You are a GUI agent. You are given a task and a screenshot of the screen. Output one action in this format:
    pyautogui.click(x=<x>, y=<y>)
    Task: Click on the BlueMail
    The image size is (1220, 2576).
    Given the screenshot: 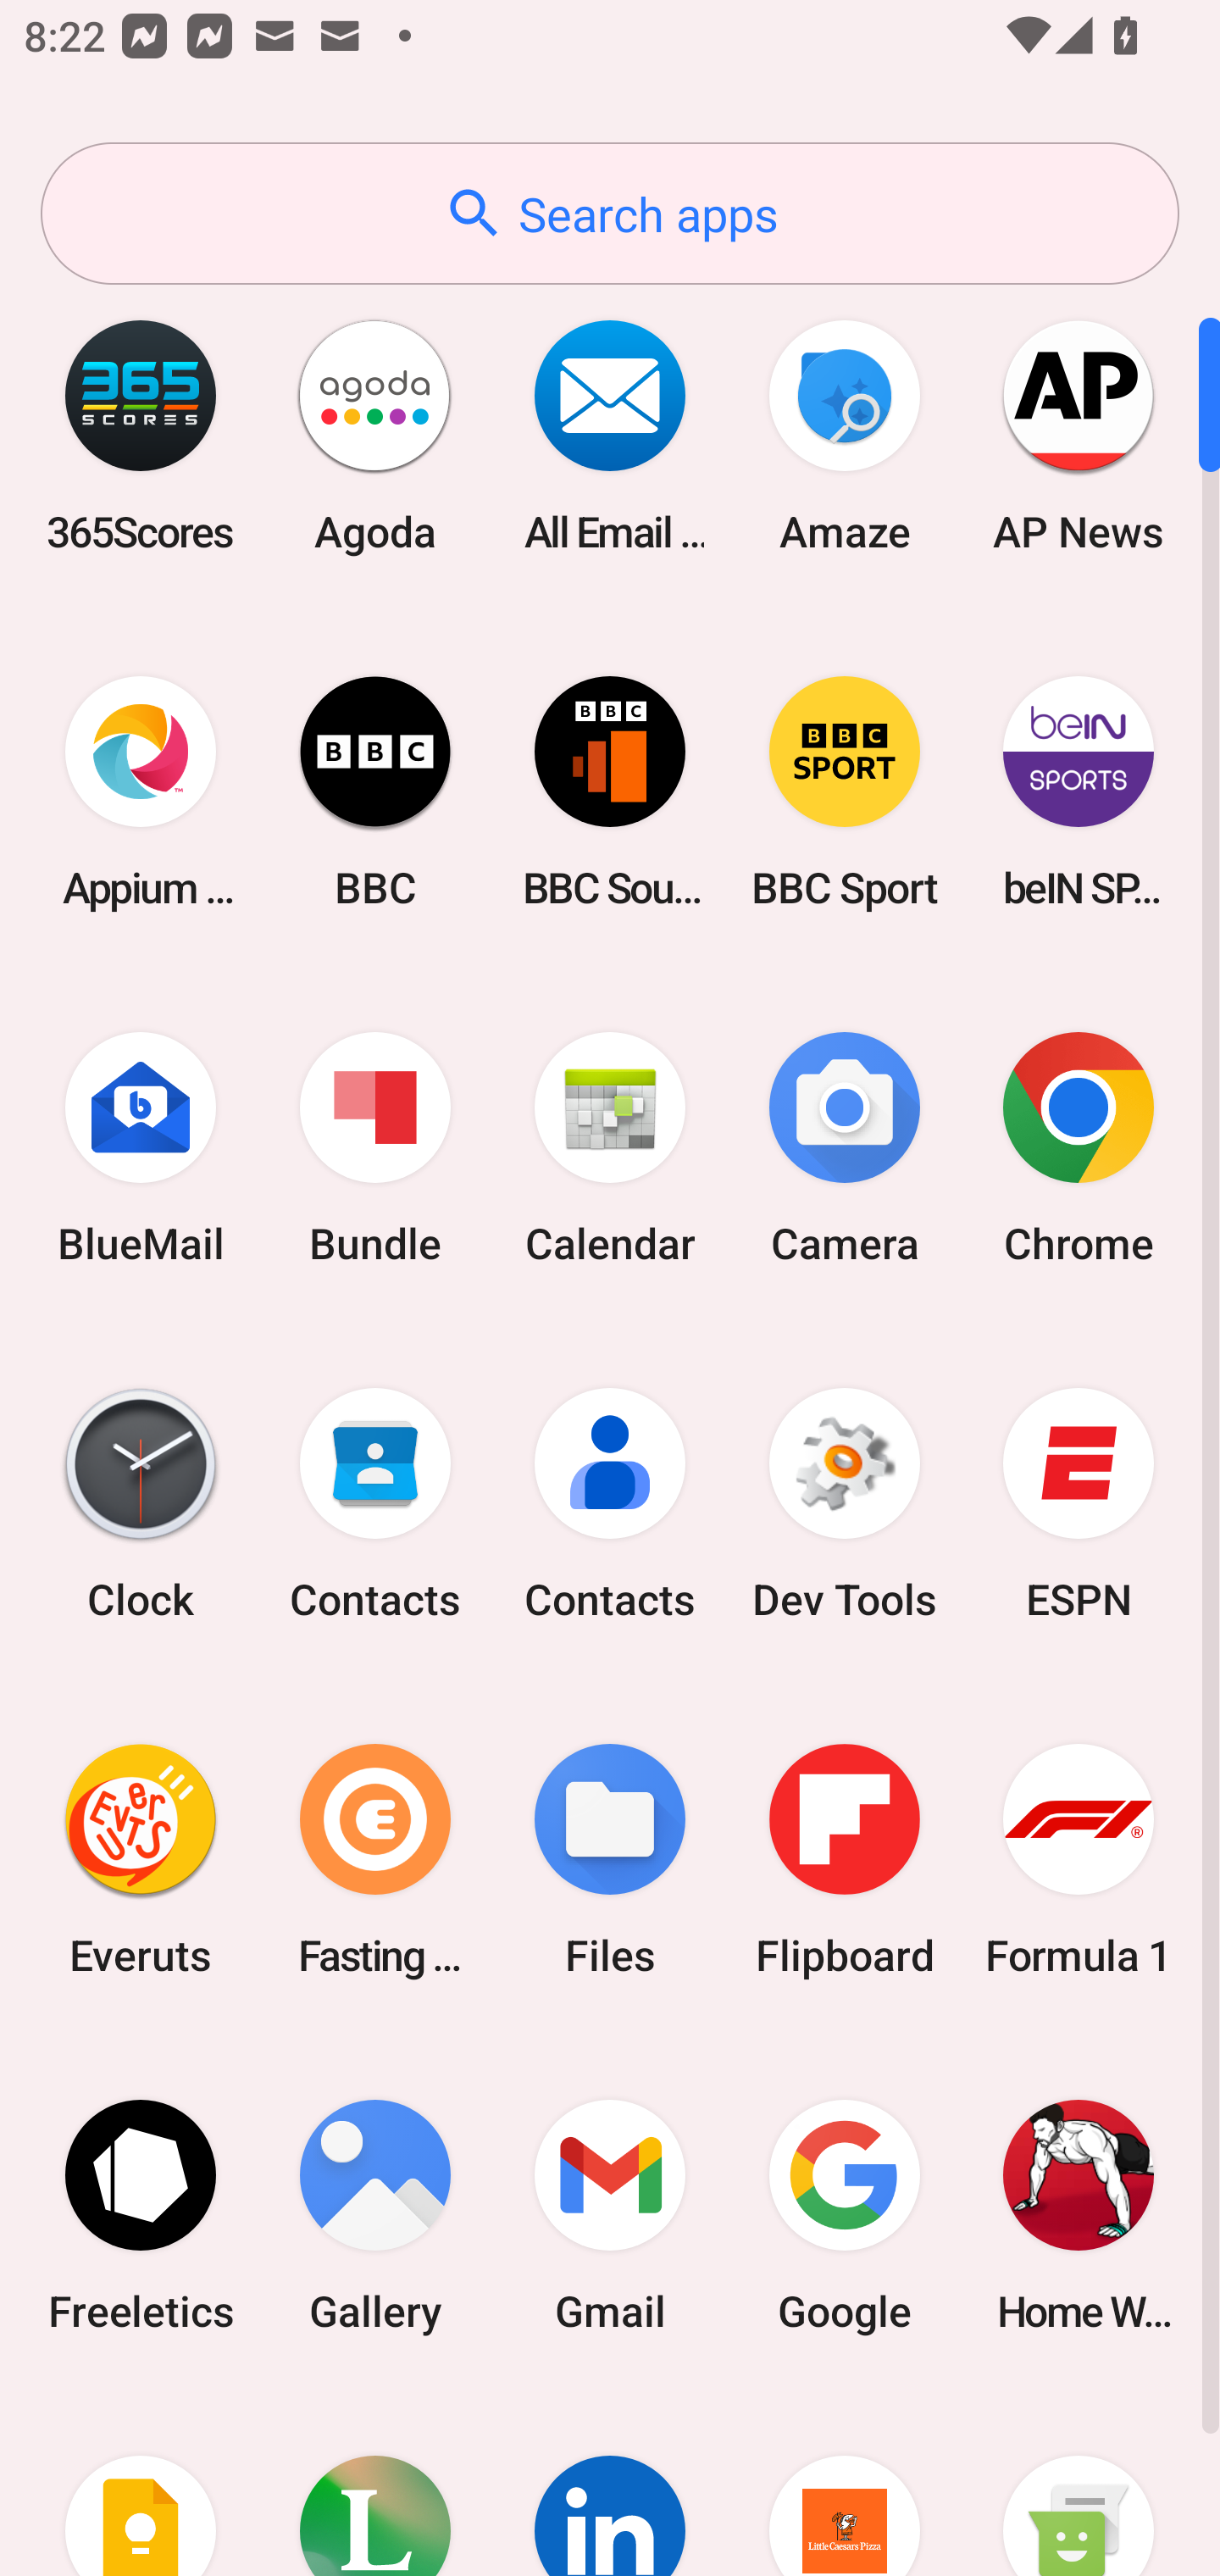 What is the action you would take?
    pyautogui.click(x=141, y=1149)
    